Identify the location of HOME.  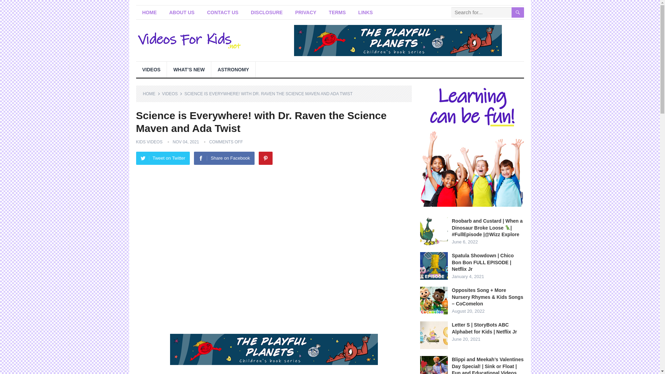
(149, 12).